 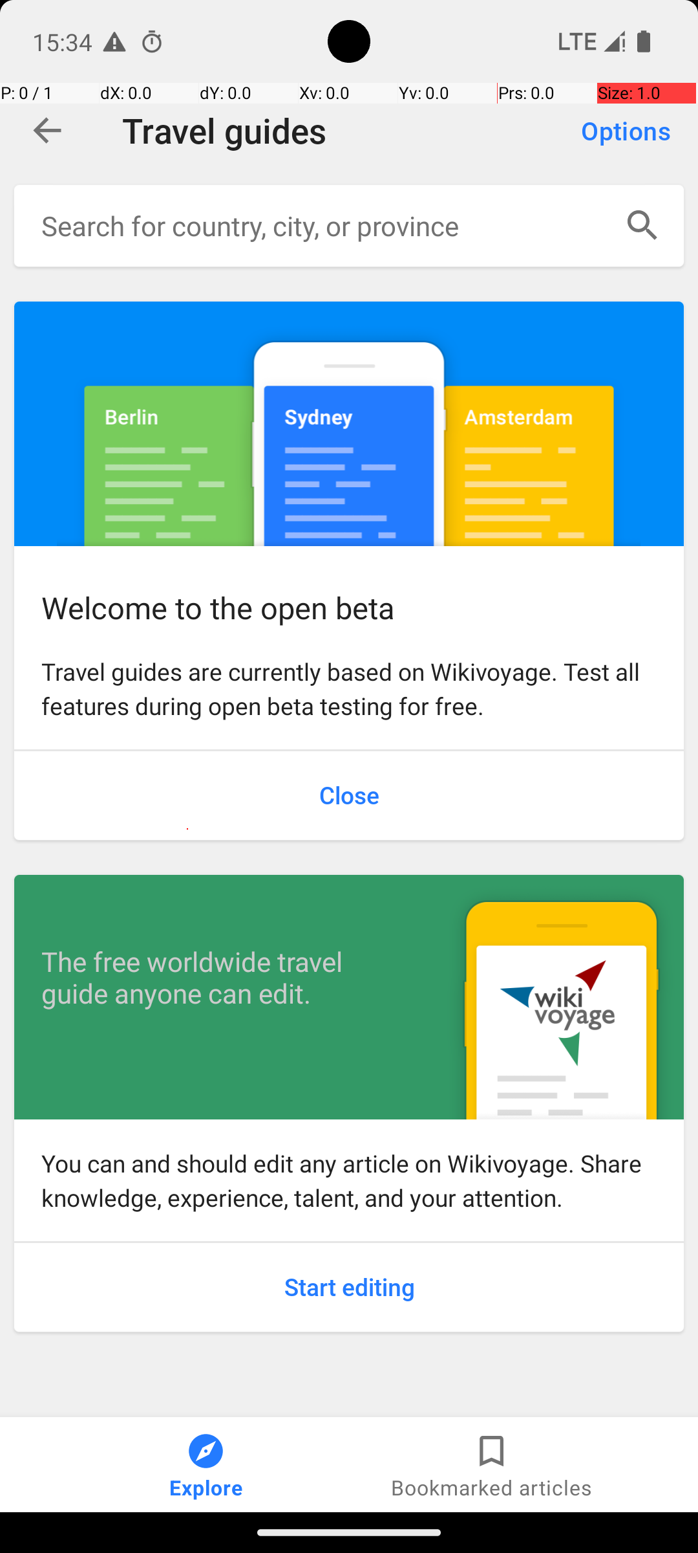 I want to click on Travel guides are currently based on Wikivoyage. Test all features during open beta testing for free., so click(x=349, y=688).